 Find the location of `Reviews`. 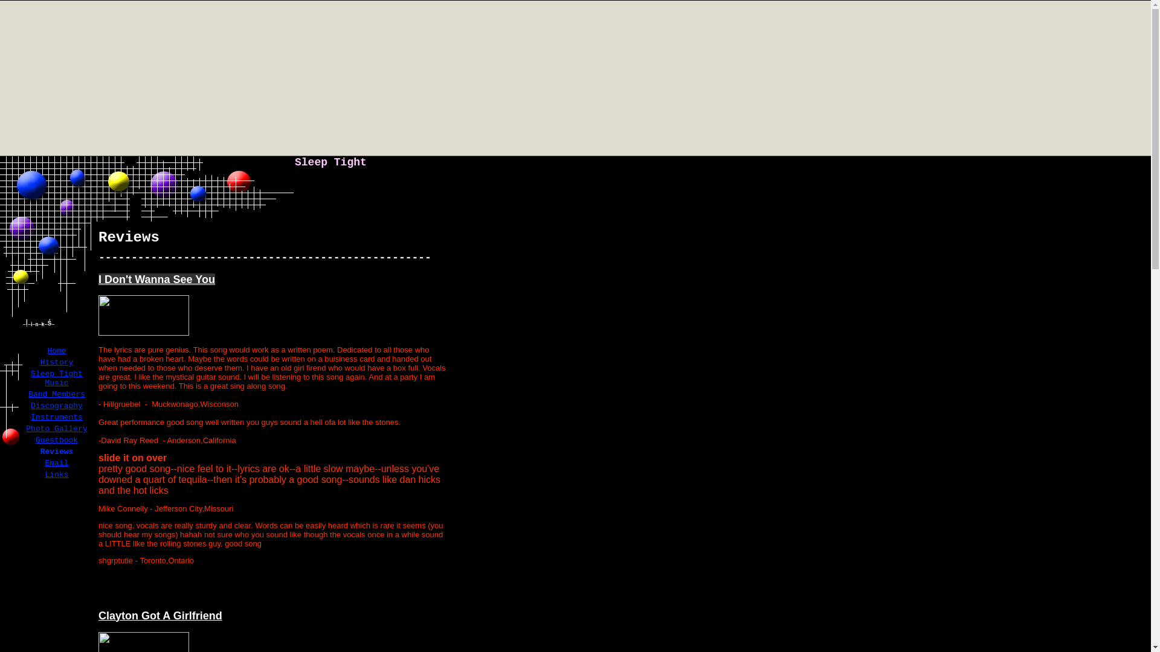

Reviews is located at coordinates (57, 452).